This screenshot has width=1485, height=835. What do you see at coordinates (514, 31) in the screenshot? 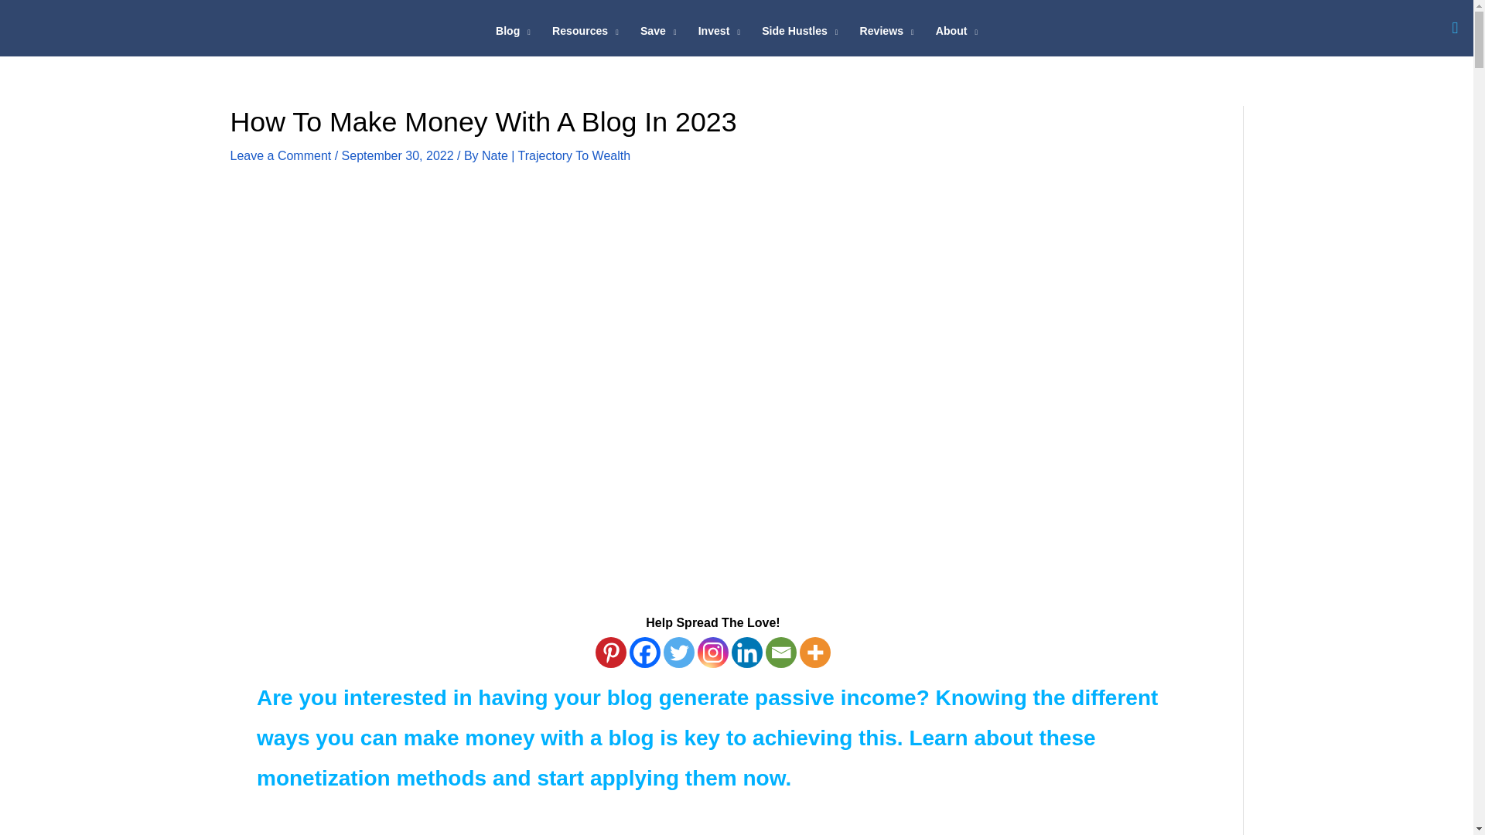
I see `Blog` at bounding box center [514, 31].